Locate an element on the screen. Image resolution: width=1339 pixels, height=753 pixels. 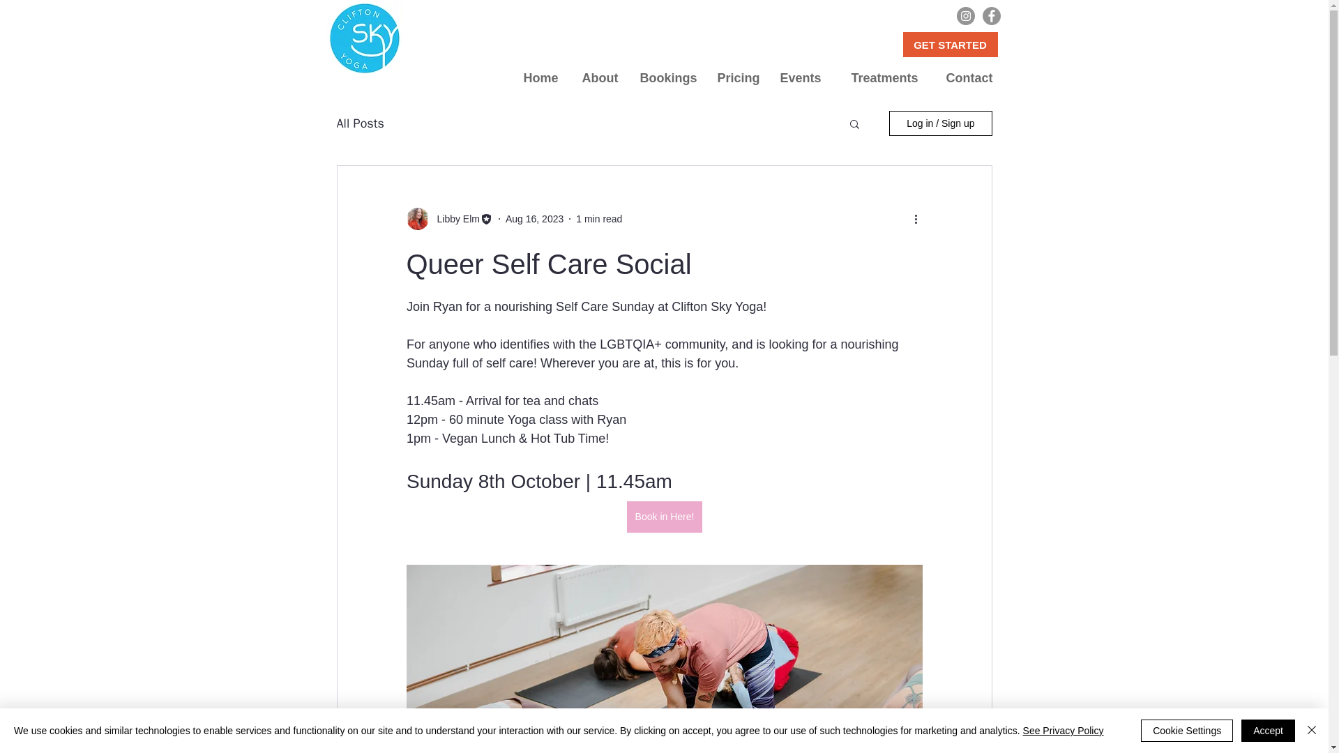
1 min read is located at coordinates (598, 218).